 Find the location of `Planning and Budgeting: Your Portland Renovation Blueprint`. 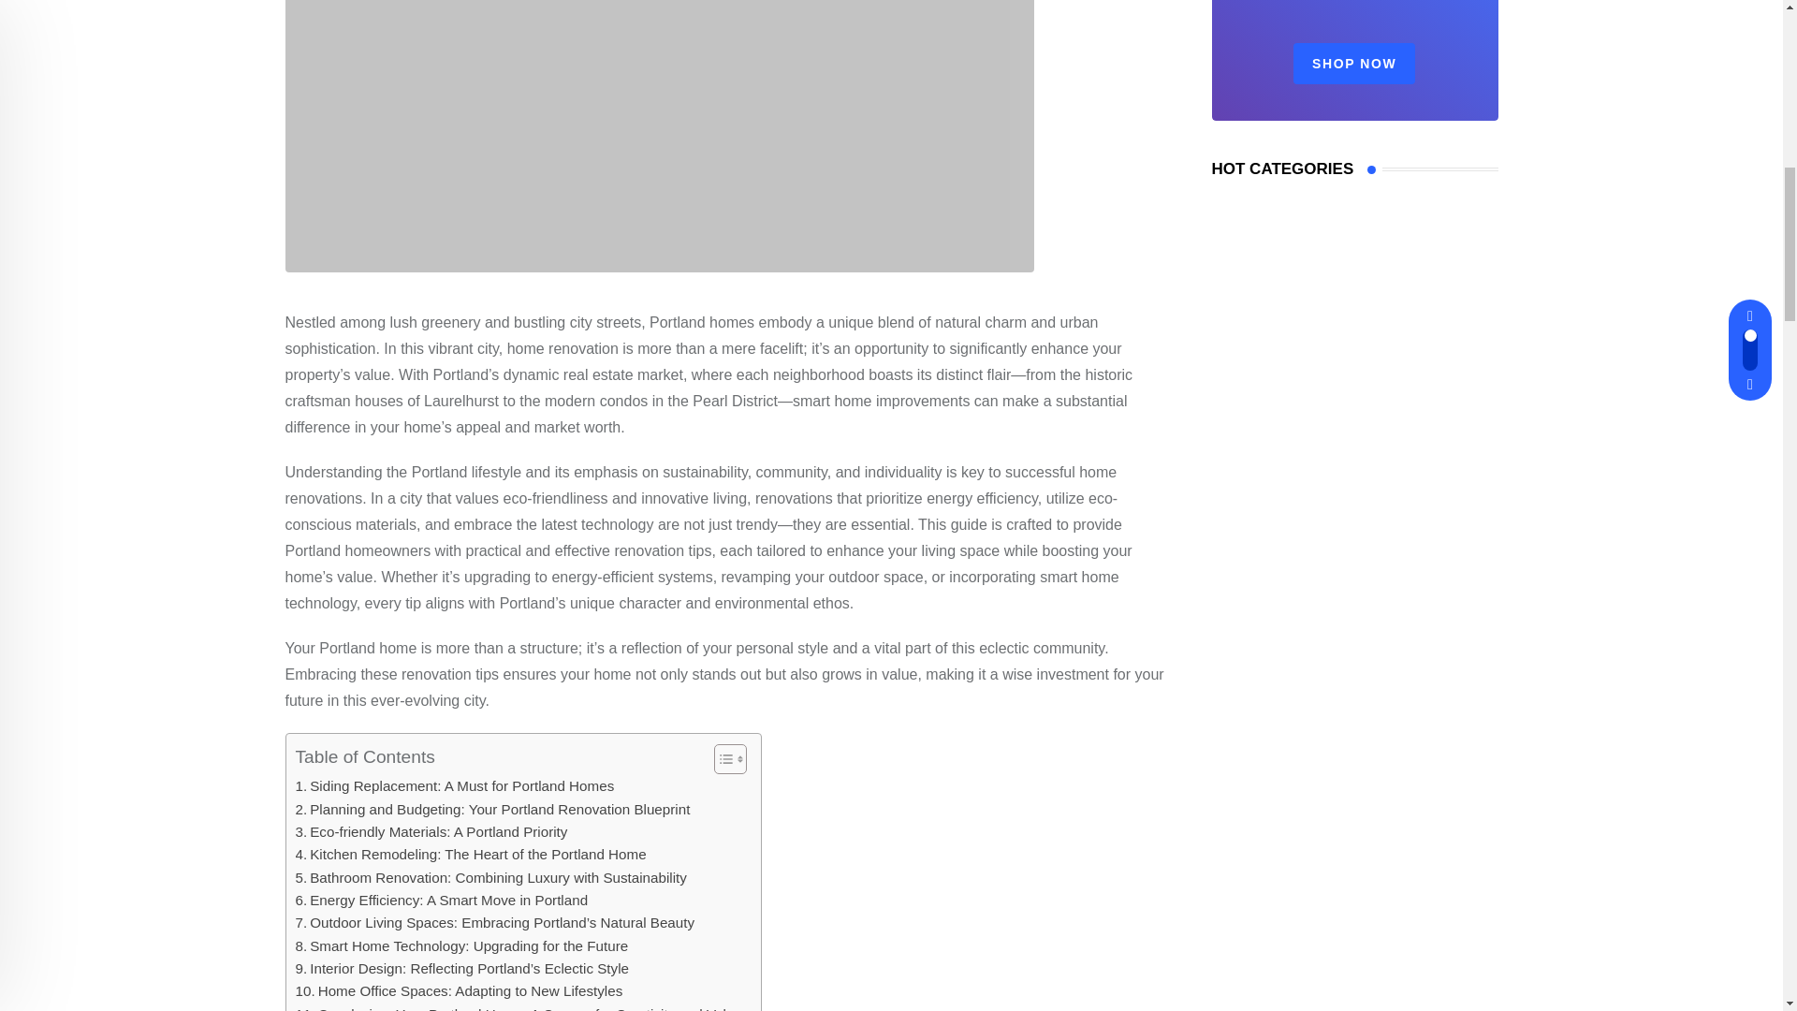

Planning and Budgeting: Your Portland Renovation Blueprint is located at coordinates (492, 809).